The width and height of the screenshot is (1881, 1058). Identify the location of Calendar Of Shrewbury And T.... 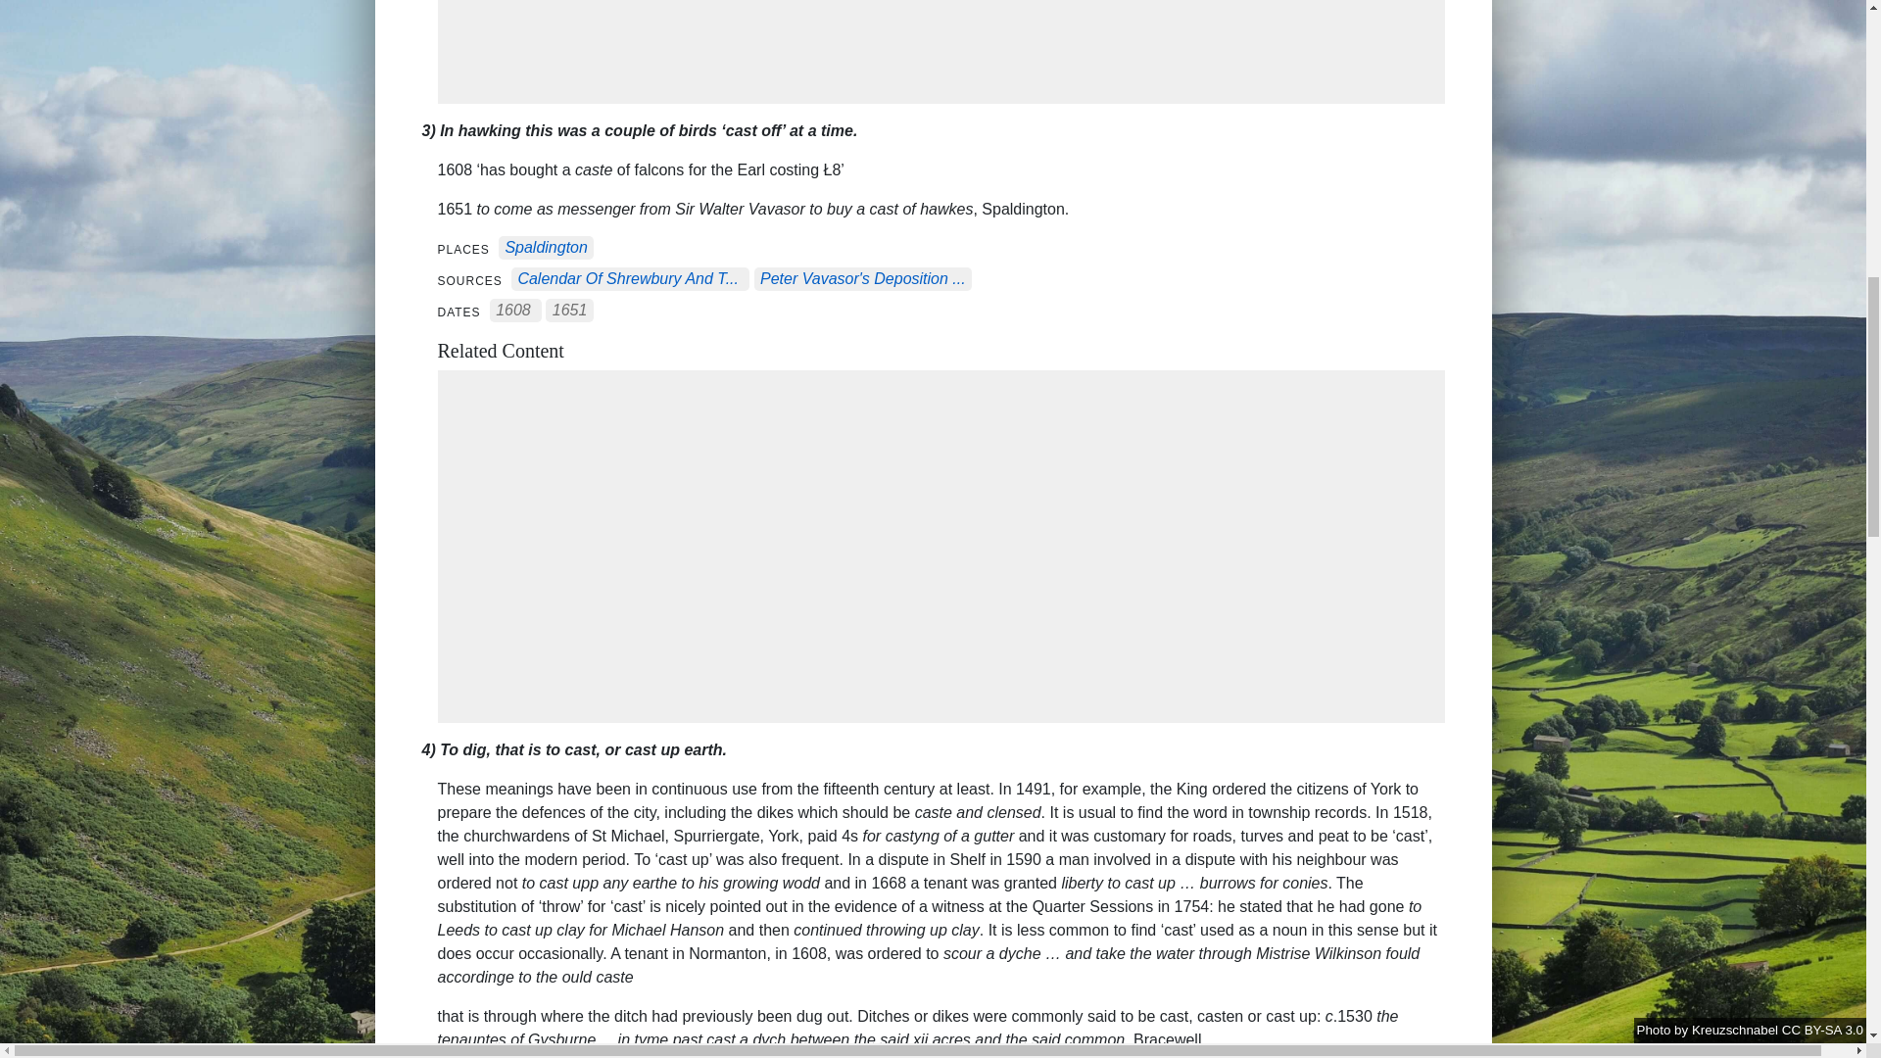
(628, 278).